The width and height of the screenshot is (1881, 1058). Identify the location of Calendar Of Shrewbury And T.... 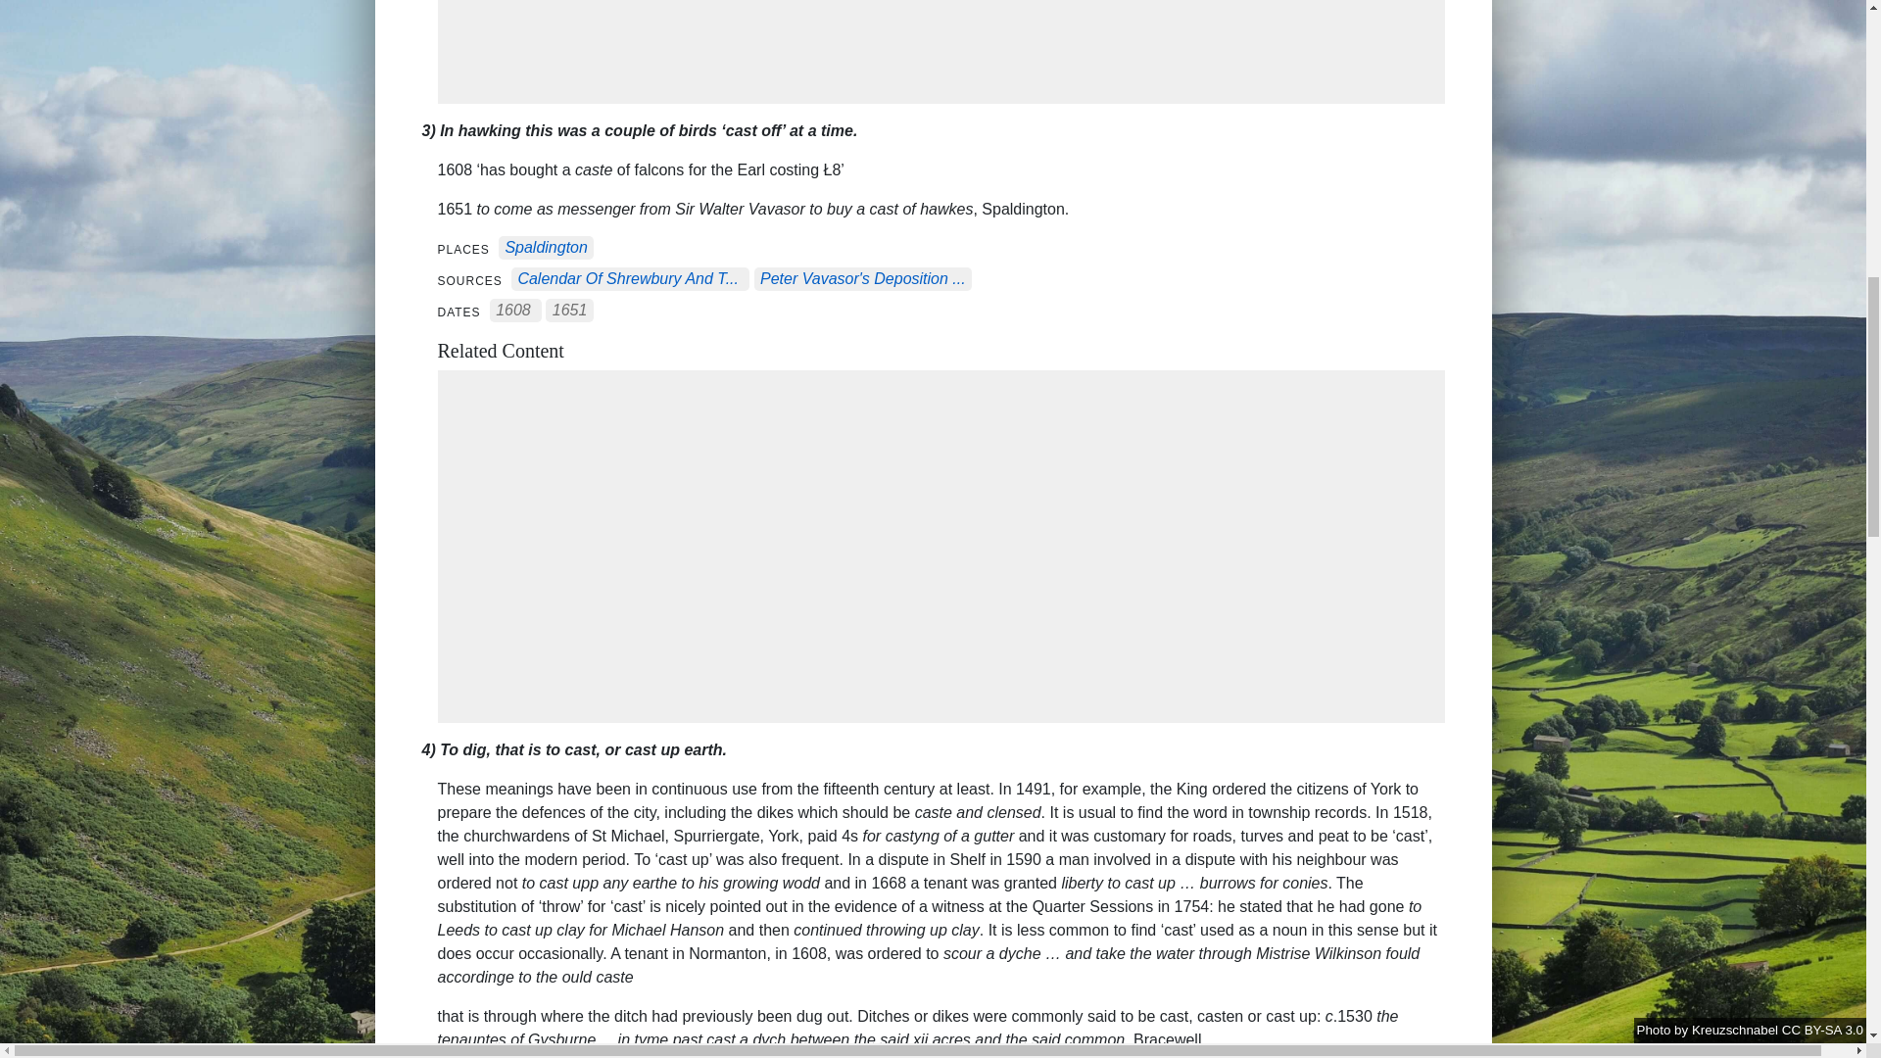
(628, 278).